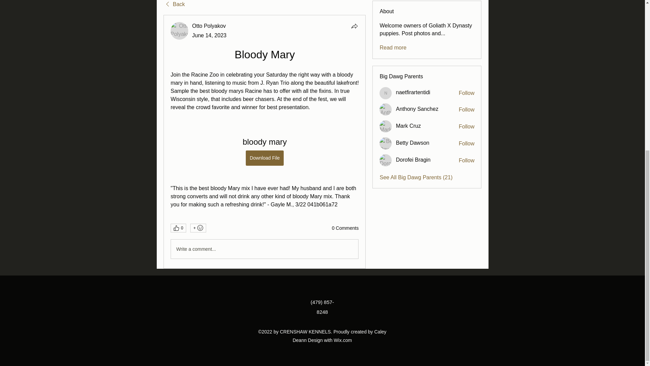 This screenshot has width=650, height=366. What do you see at coordinates (417, 109) in the screenshot?
I see `Anthony Sanchez` at bounding box center [417, 109].